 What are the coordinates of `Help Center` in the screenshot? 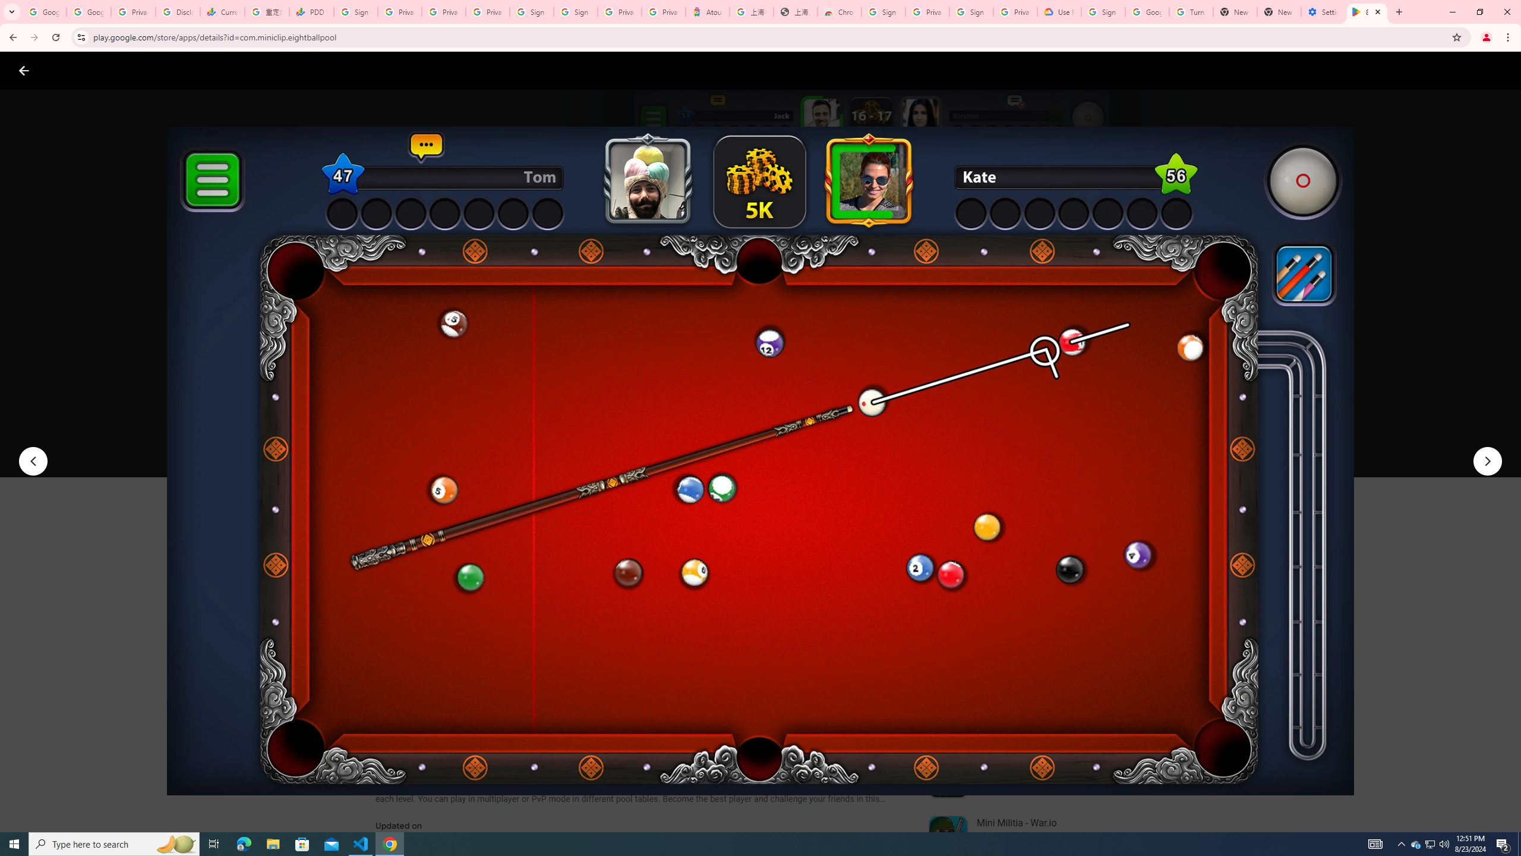 It's located at (1472, 70).